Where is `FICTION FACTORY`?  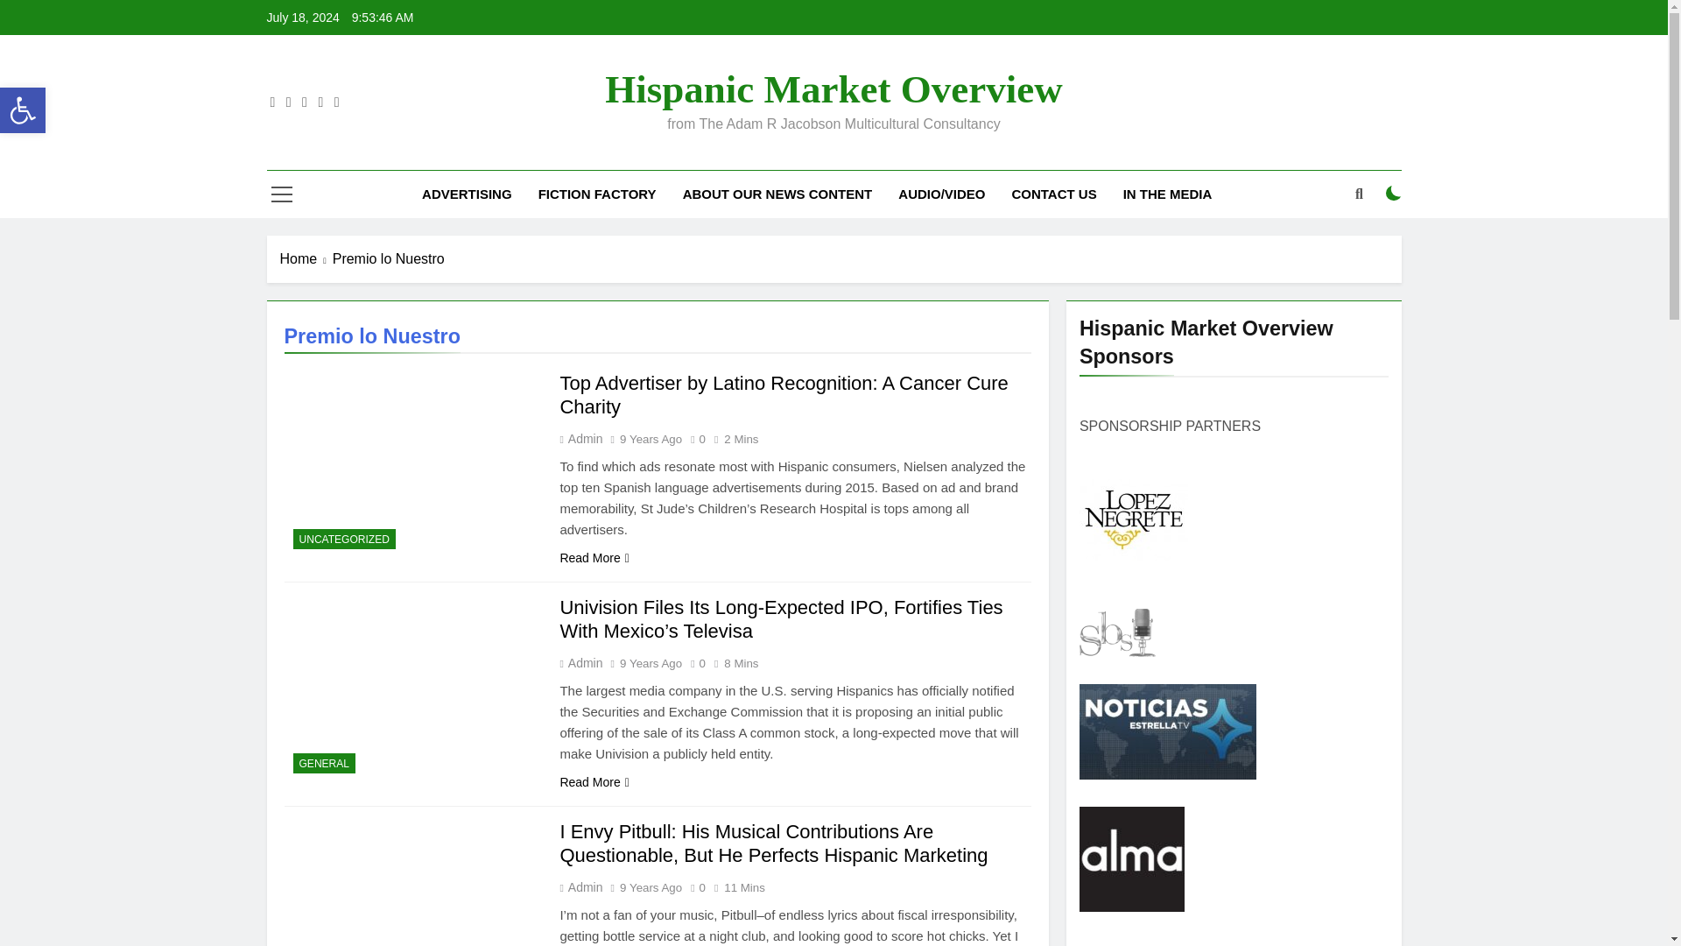
FICTION FACTORY is located at coordinates (597, 194).